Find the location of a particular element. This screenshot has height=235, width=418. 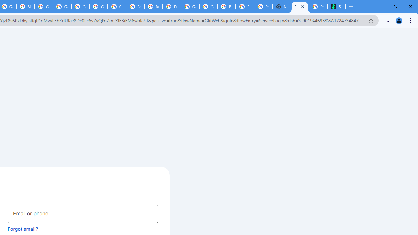

Browse Chrome as a guest - Computer - Google Chrome Help is located at coordinates (135, 7).